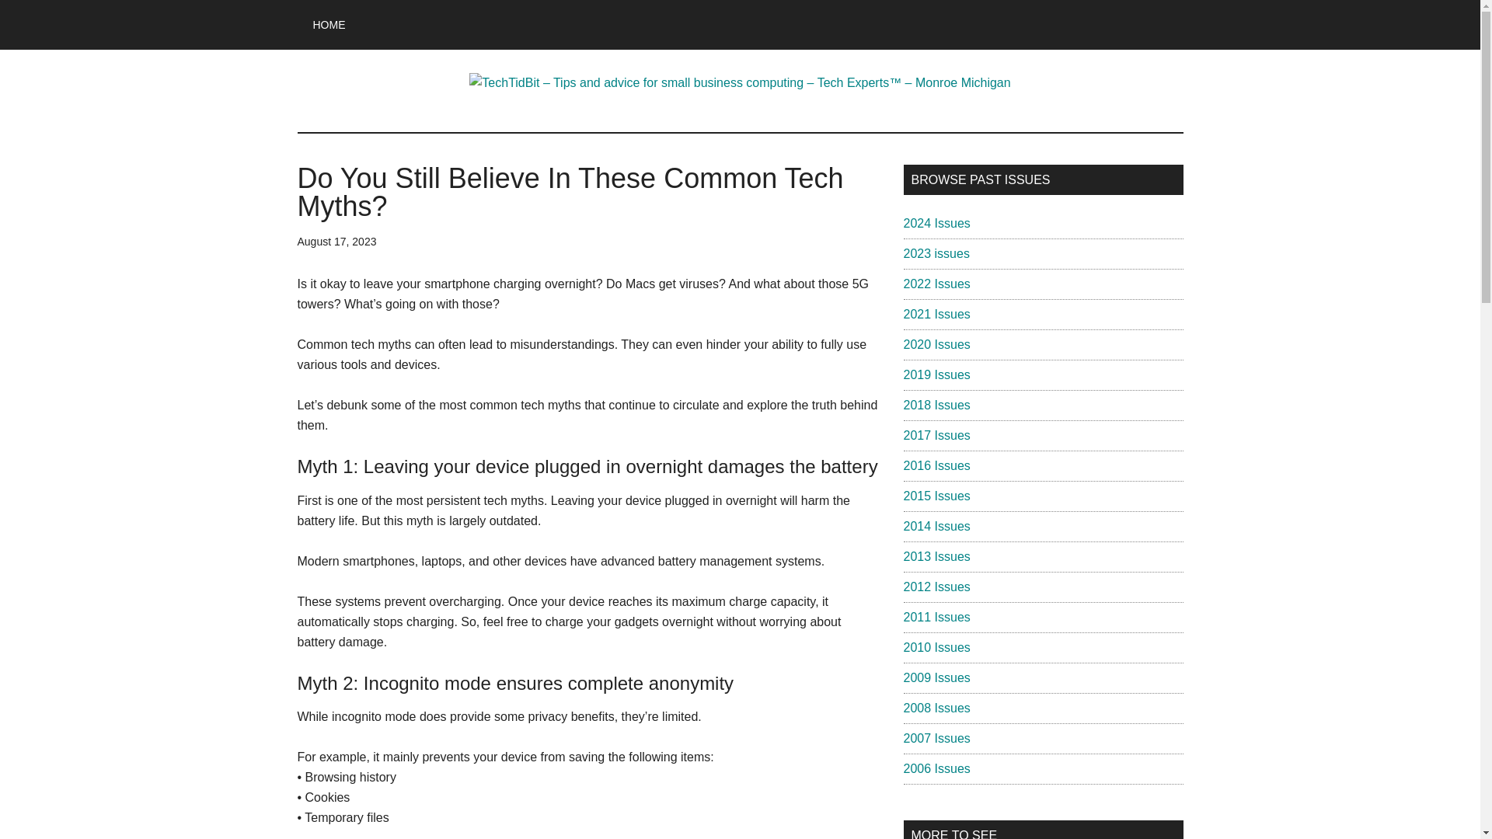 This screenshot has width=1492, height=839. Describe the element at coordinates (936, 525) in the screenshot. I see `2014 Issues` at that location.